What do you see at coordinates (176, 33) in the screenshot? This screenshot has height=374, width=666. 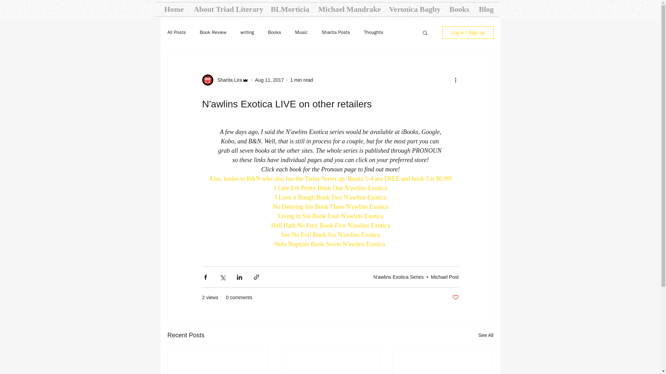 I see `All Posts` at bounding box center [176, 33].